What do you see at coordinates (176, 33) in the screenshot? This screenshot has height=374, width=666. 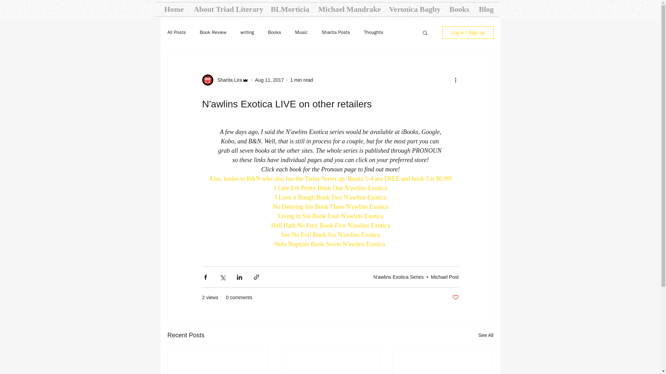 I see `All Posts` at bounding box center [176, 33].